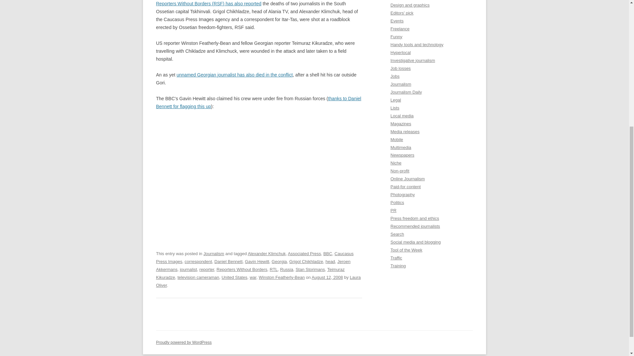 The image size is (634, 356). Describe the element at coordinates (235, 75) in the screenshot. I see `unnamed Georgian journalist has also died in the conflict` at that location.